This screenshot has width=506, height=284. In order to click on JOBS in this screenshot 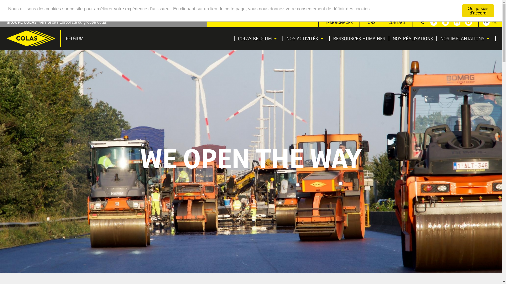, I will do `click(371, 22)`.